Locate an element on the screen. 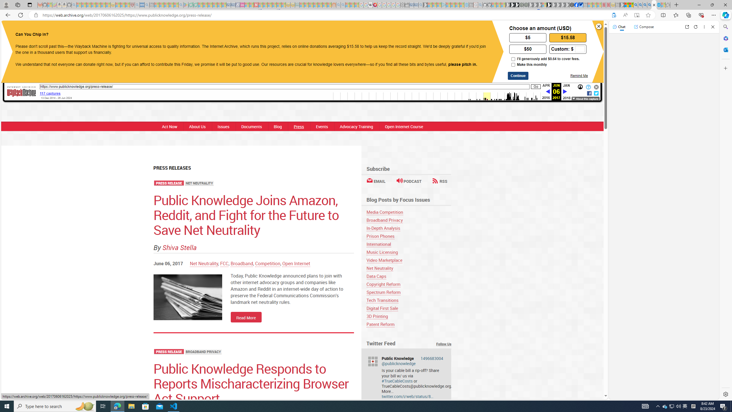 This screenshot has height=412, width=732. Follow Us is located at coordinates (444, 344).